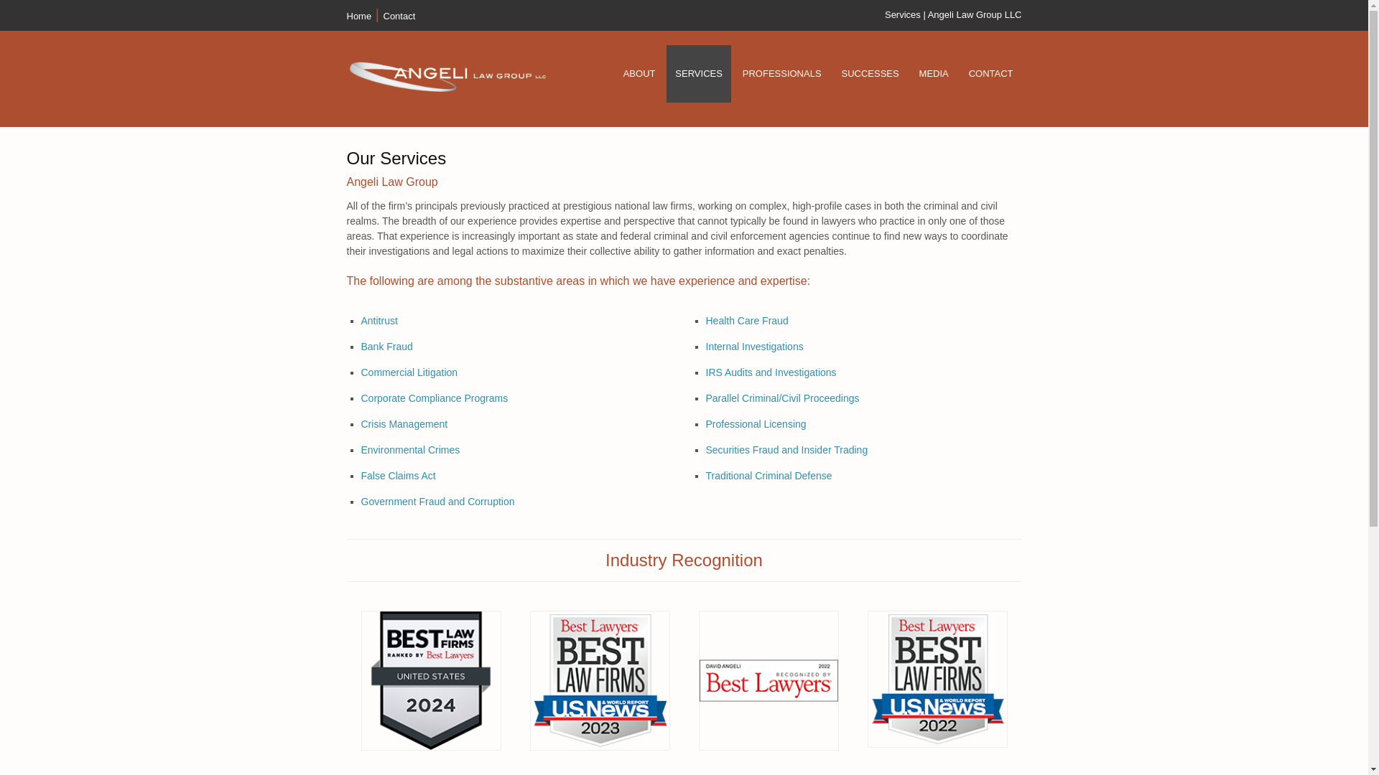 The width and height of the screenshot is (1379, 775). What do you see at coordinates (404, 424) in the screenshot?
I see `Crisis Management` at bounding box center [404, 424].